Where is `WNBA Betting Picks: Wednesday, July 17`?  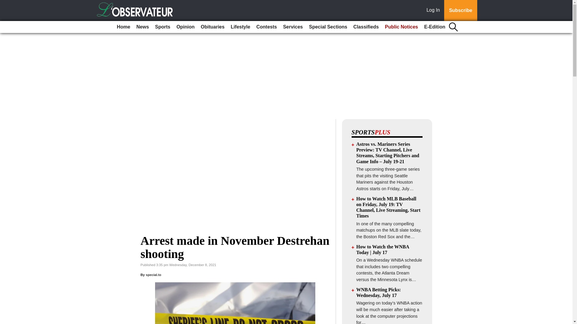 WNBA Betting Picks: Wednesday, July 17 is located at coordinates (379, 292).